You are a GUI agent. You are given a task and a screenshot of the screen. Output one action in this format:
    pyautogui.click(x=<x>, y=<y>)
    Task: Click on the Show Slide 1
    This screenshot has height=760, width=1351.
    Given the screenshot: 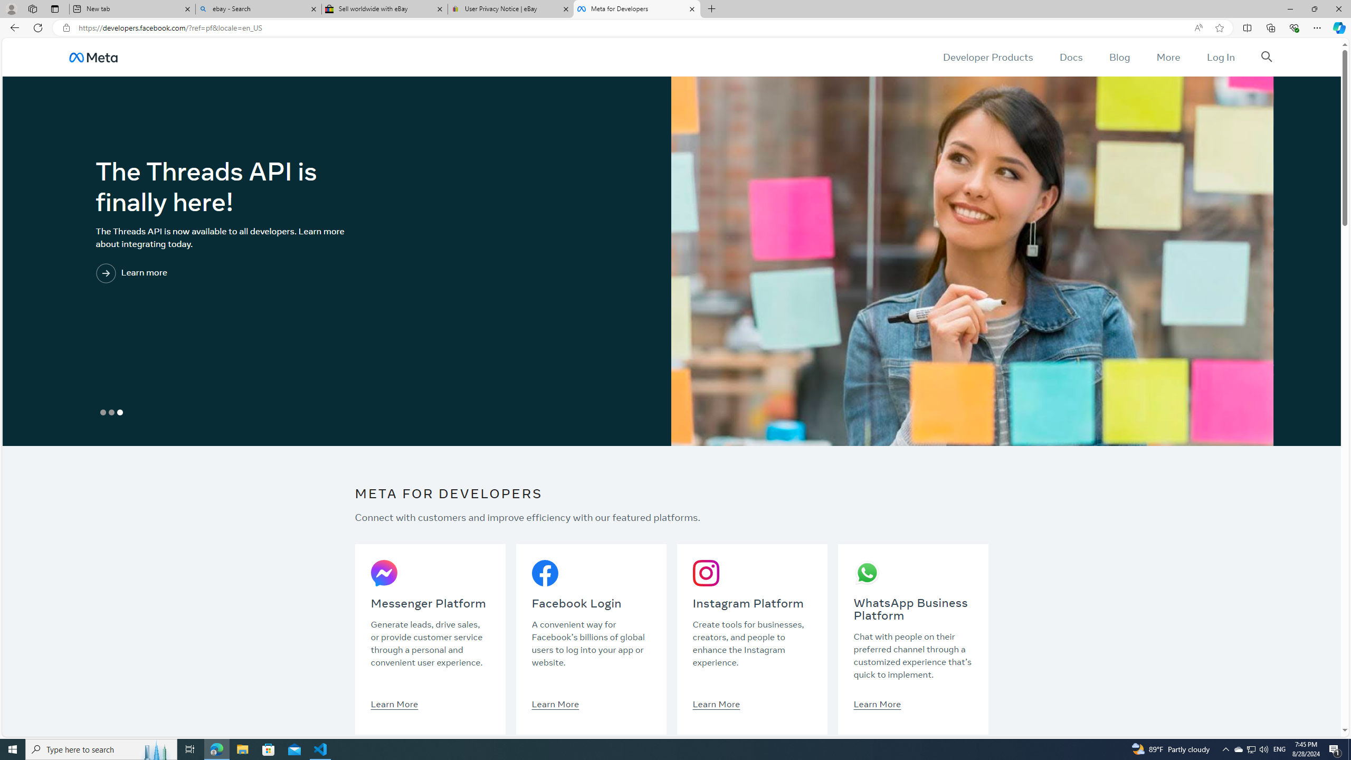 What is the action you would take?
    pyautogui.click(x=103, y=413)
    